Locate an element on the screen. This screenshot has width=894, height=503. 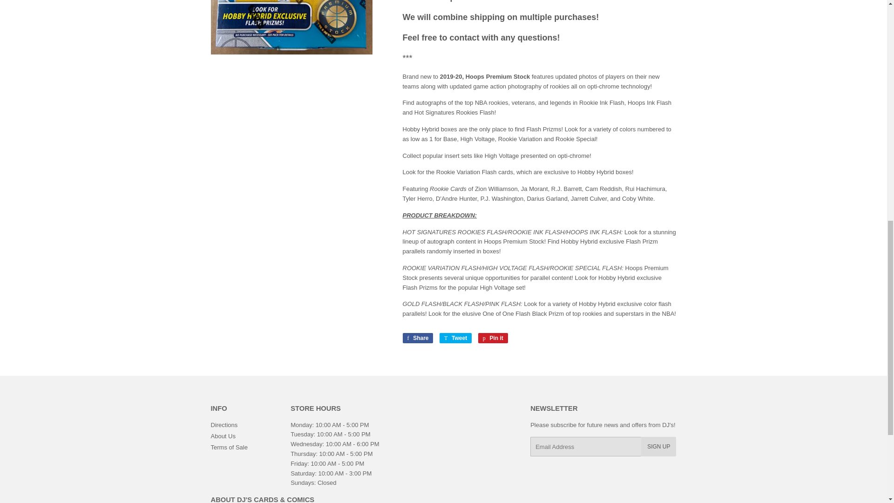
Pin on Pinterest is located at coordinates (493, 338).